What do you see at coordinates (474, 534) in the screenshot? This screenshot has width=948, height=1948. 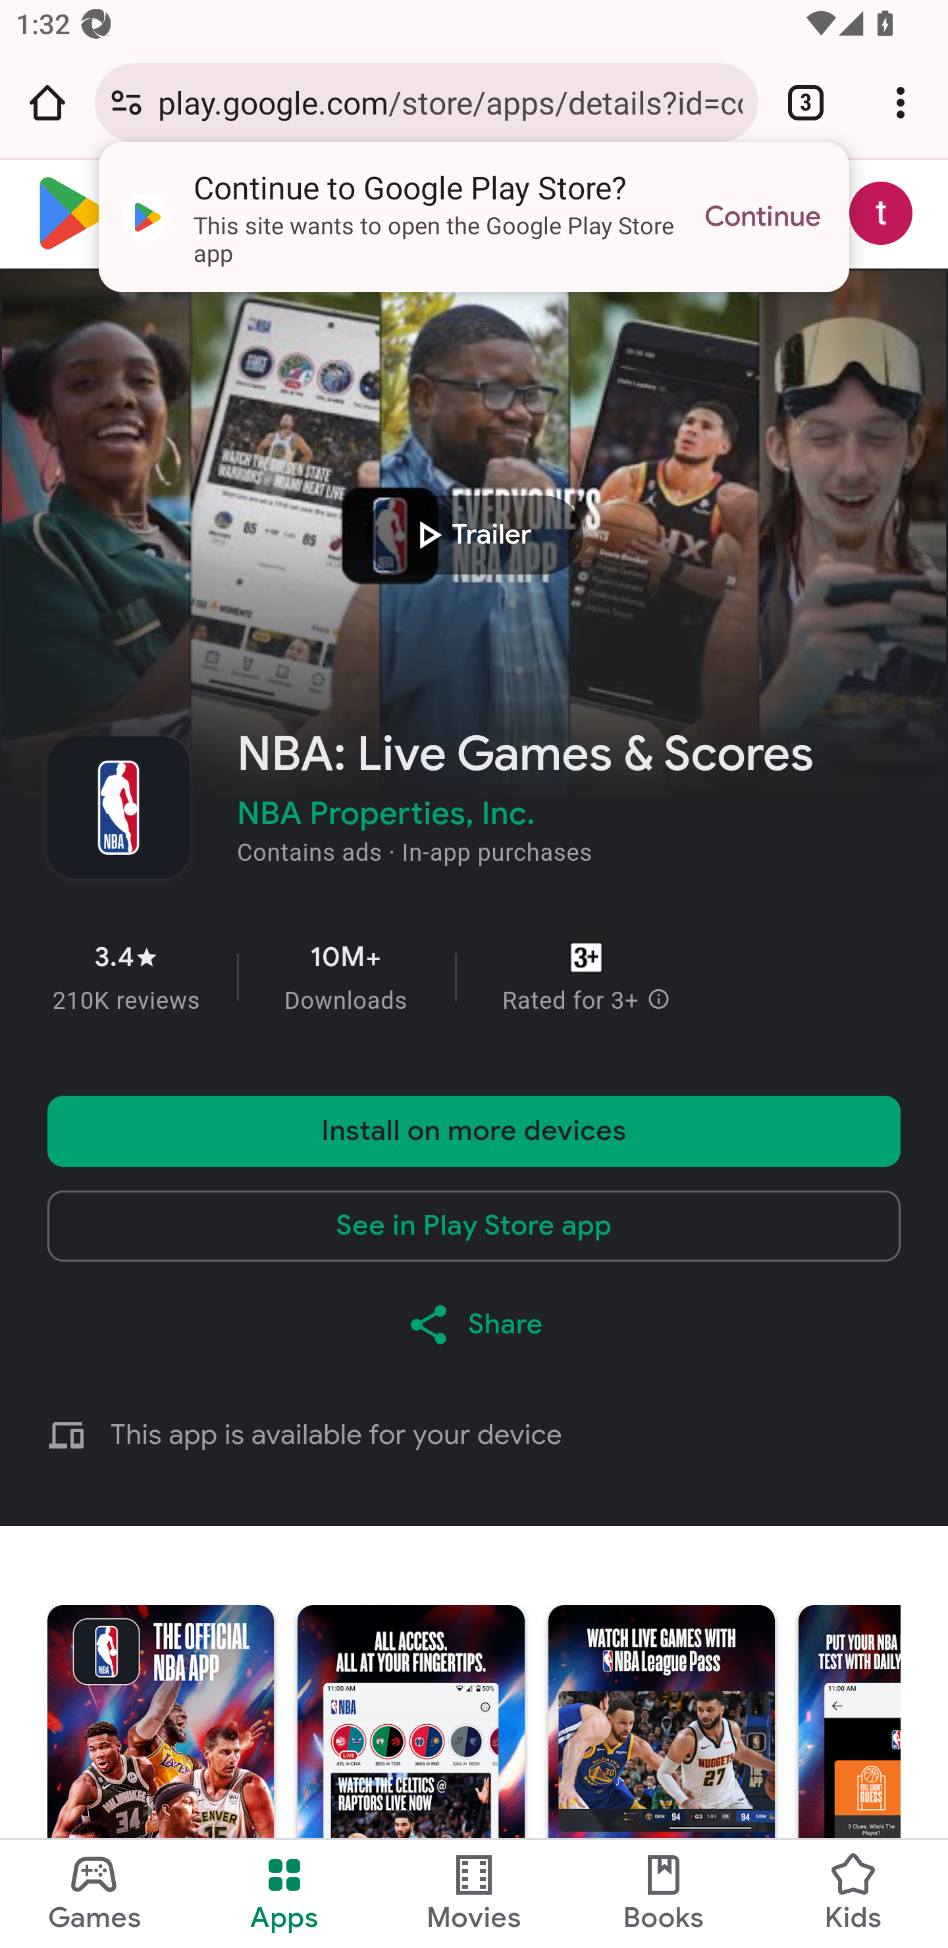 I see `Play trailer` at bounding box center [474, 534].